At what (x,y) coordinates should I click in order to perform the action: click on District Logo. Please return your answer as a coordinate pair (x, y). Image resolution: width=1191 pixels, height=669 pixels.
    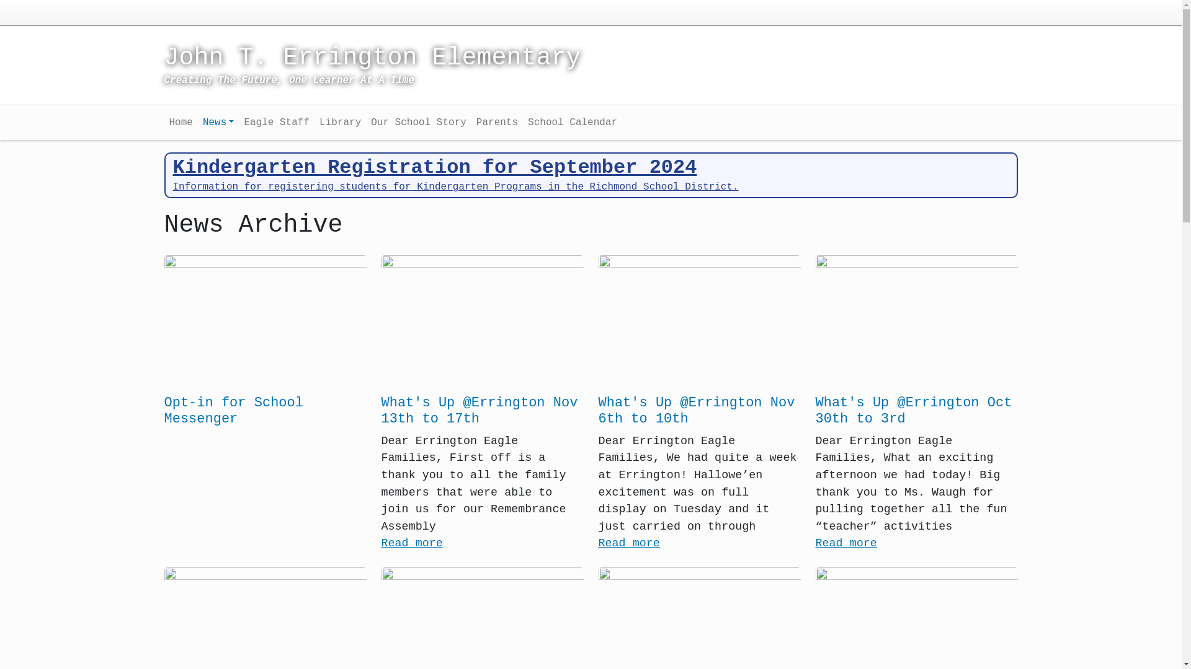
    Looking at the image, I should click on (197, 11).